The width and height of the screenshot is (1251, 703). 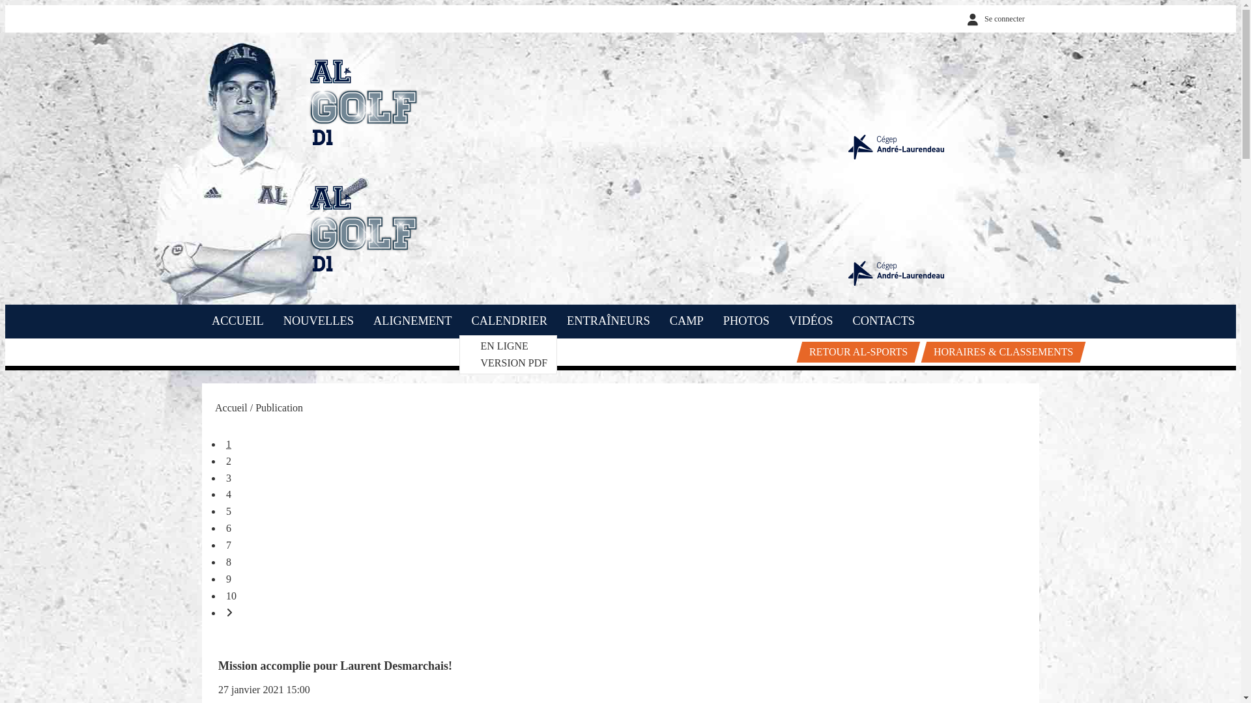 I want to click on EN LIGNE, so click(x=504, y=346).